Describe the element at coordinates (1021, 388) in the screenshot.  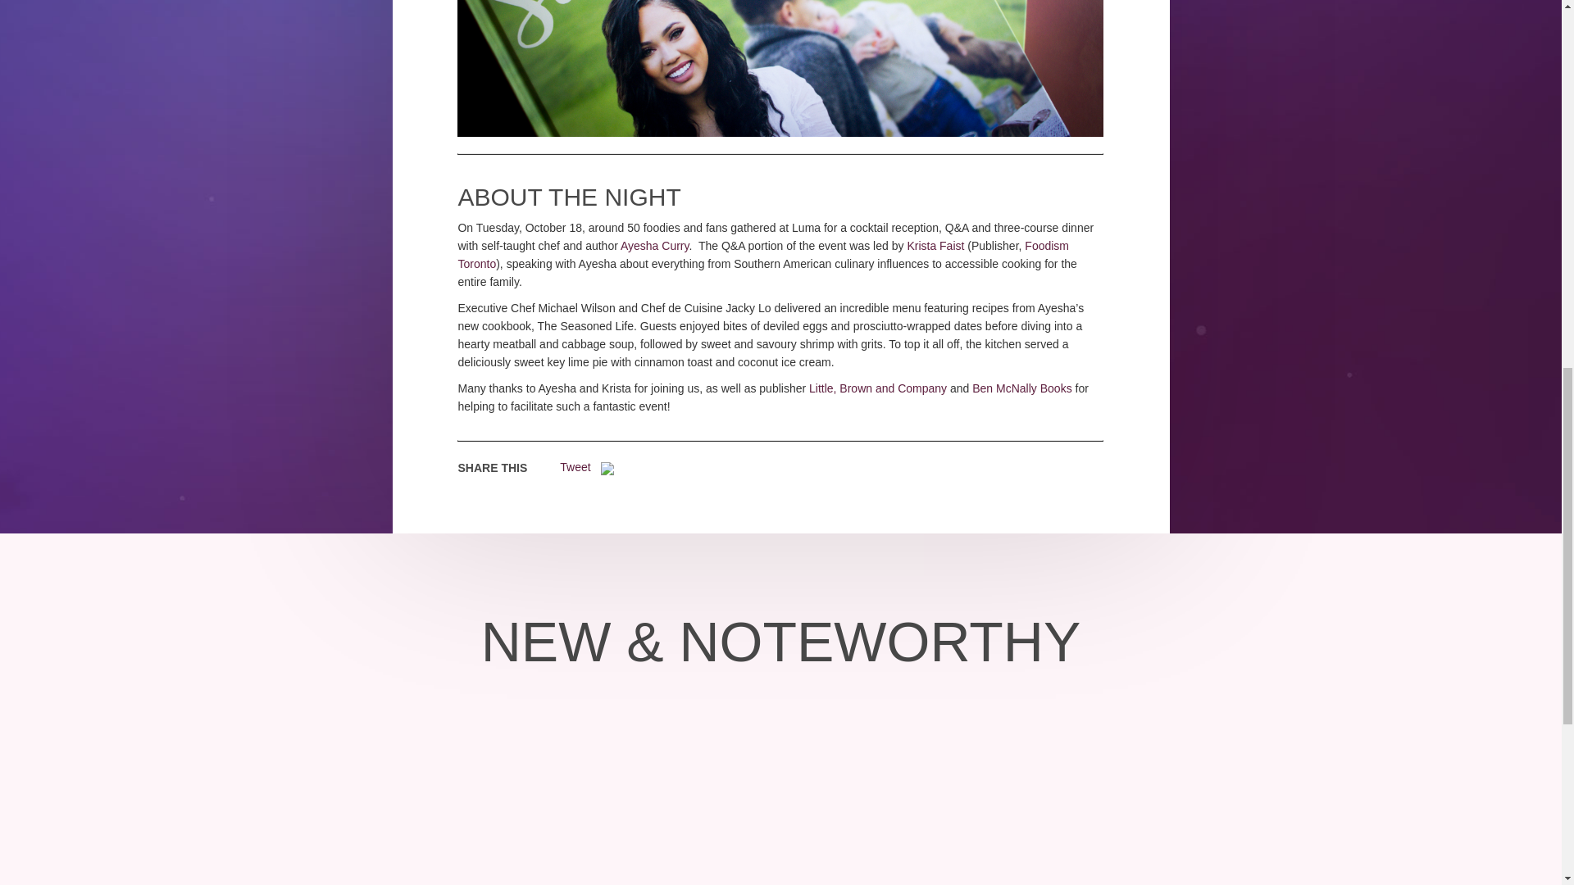
I see `Ben McNally Books` at that location.